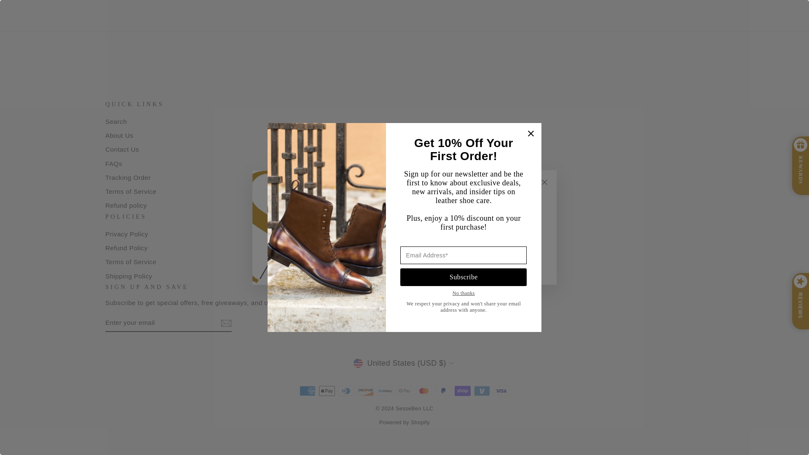 This screenshot has height=455, width=809. Describe the element at coordinates (385, 391) in the screenshot. I see `Meta Pay` at that location.